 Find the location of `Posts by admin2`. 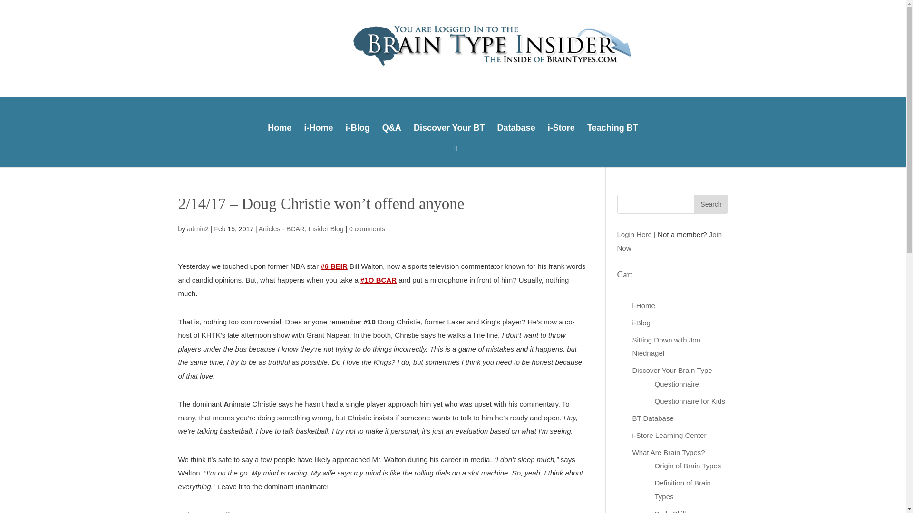

Posts by admin2 is located at coordinates (198, 229).